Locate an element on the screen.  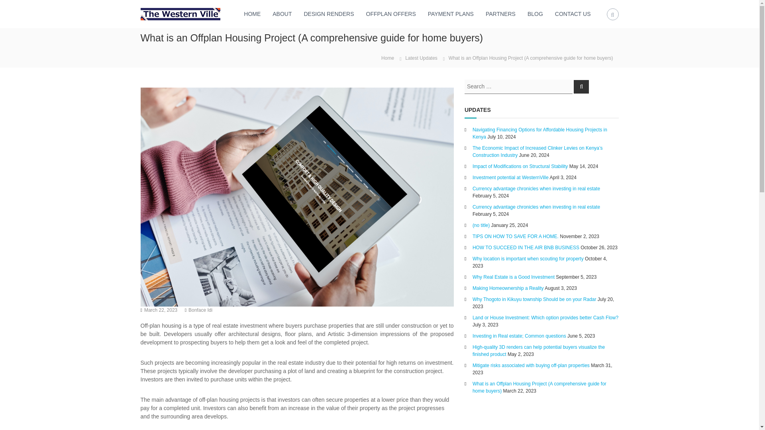
Search is located at coordinates (581, 86).